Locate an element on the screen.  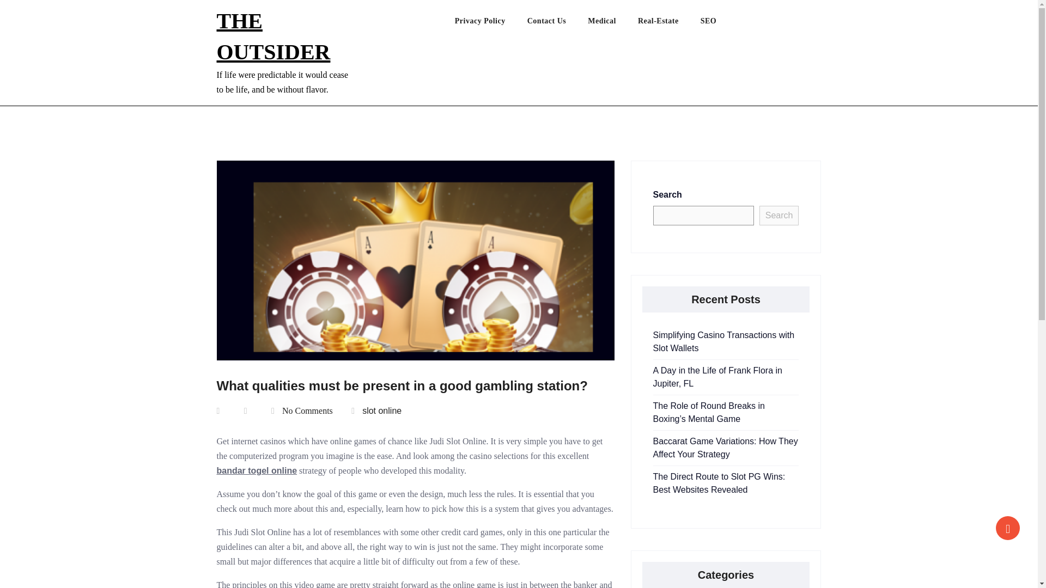
Real-Estate is located at coordinates (669, 23).